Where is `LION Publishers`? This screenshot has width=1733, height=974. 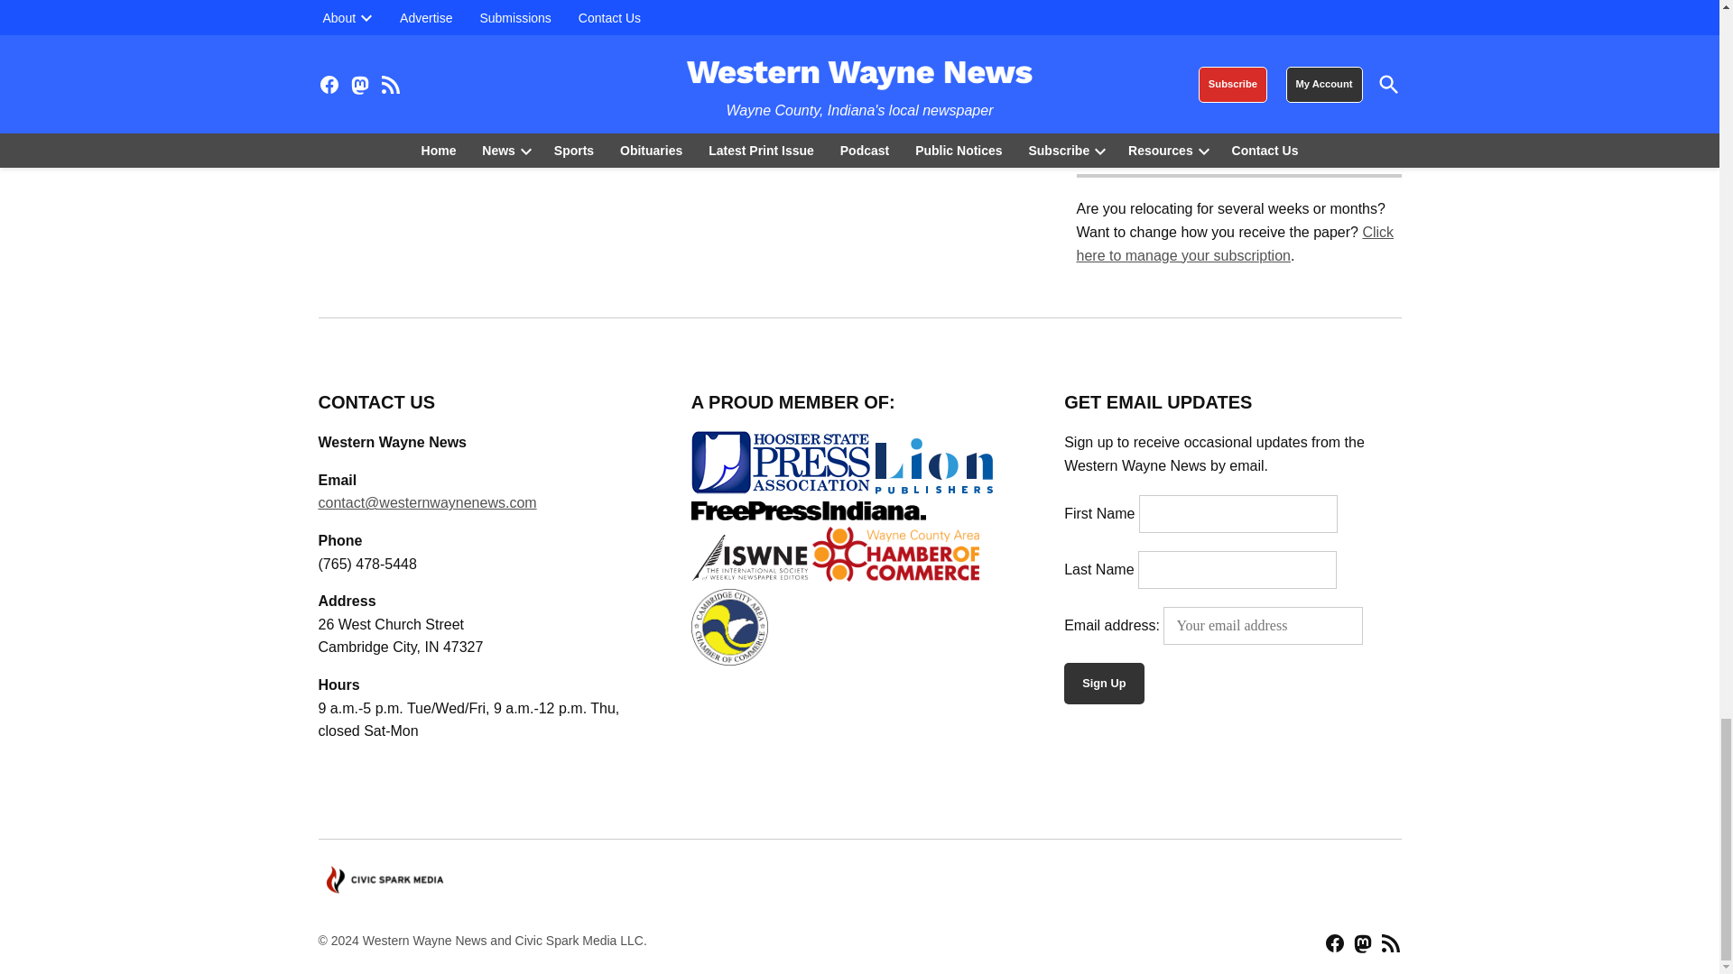 LION Publishers is located at coordinates (933, 465).